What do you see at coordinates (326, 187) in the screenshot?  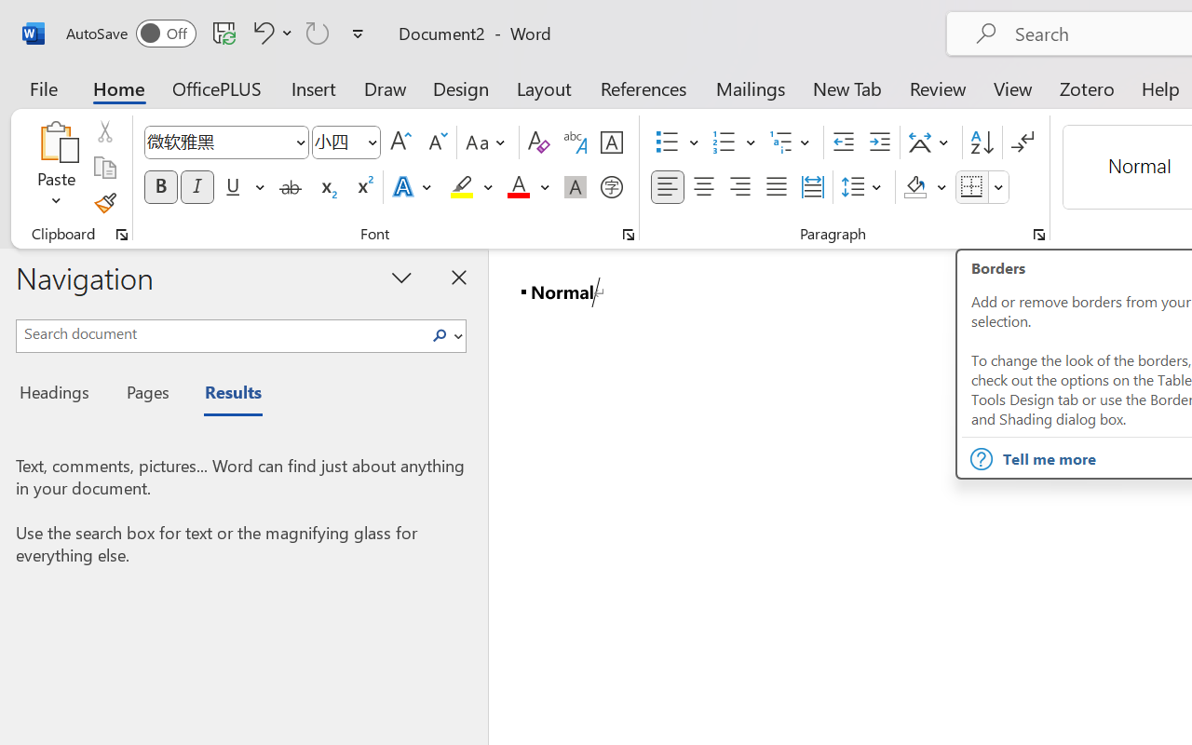 I see `Subscript` at bounding box center [326, 187].